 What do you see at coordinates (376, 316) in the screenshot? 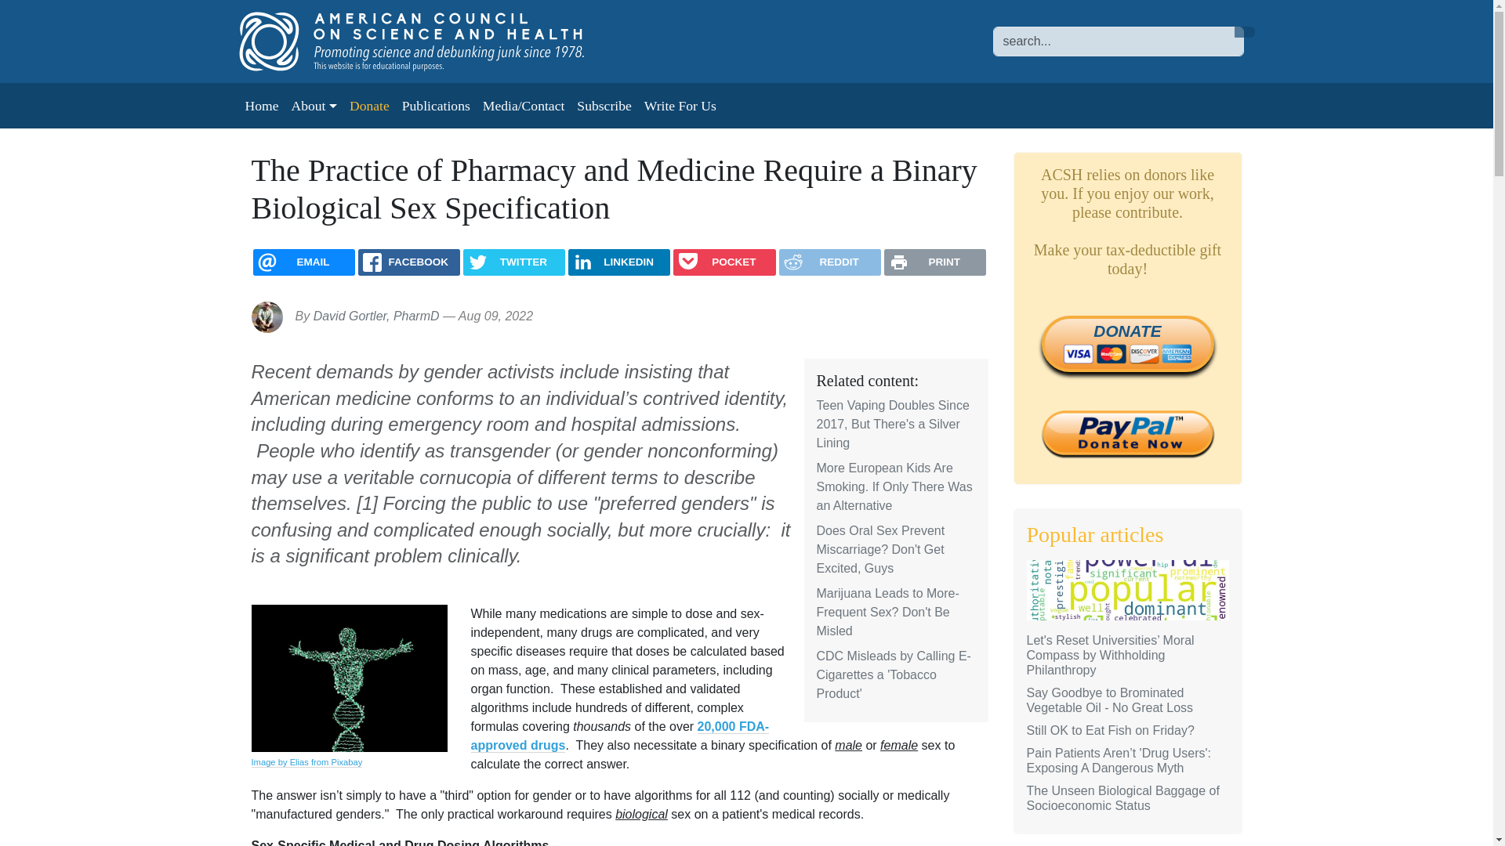
I see `David Gortler, PharmD` at bounding box center [376, 316].